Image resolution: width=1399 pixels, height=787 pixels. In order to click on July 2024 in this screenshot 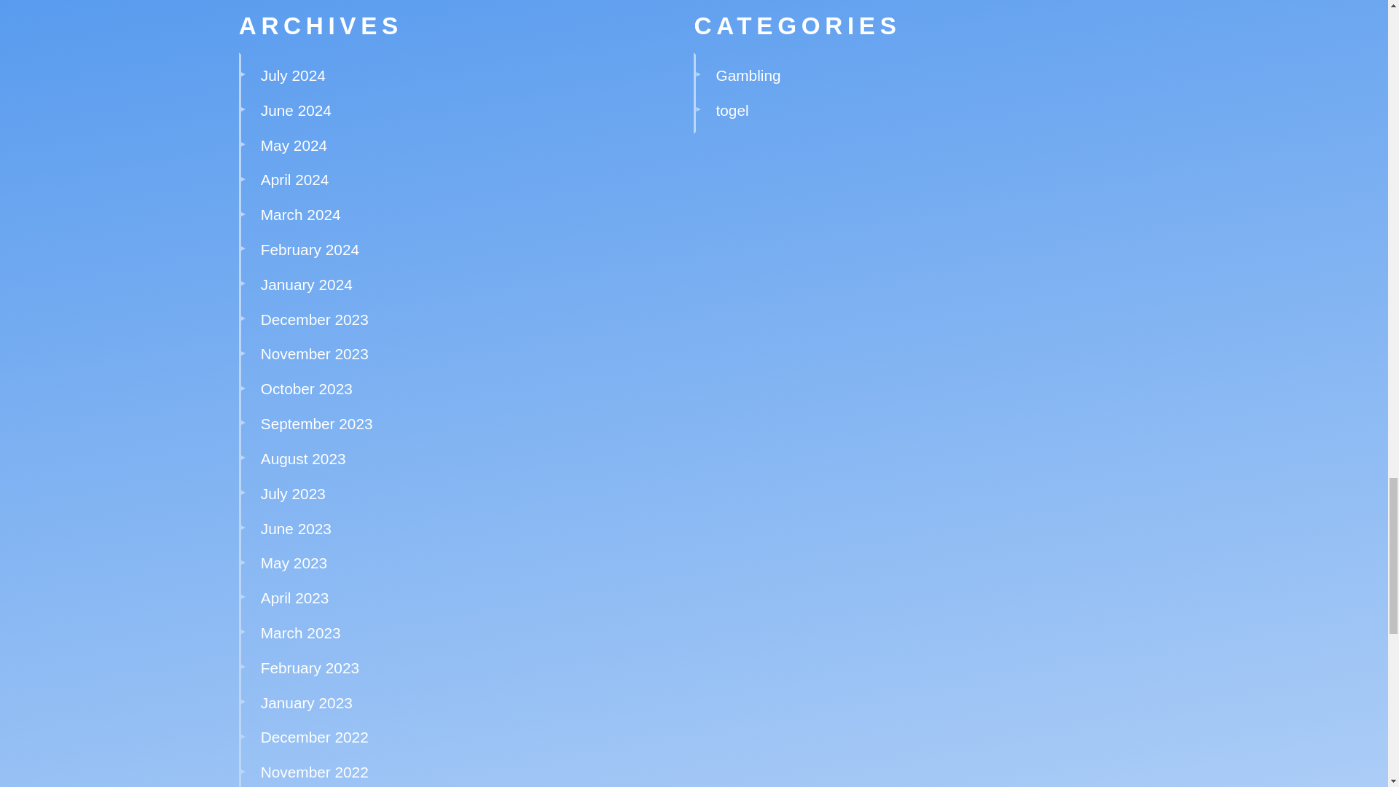, I will do `click(293, 74)`.